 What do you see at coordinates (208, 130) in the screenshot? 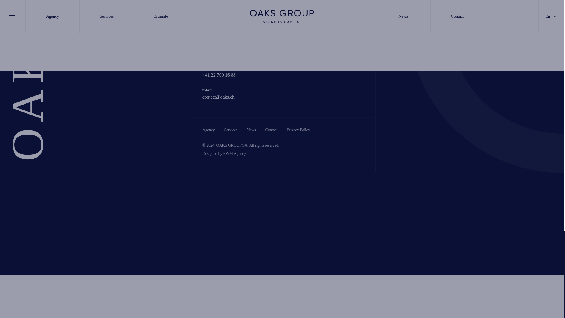
I see `Agency` at bounding box center [208, 130].